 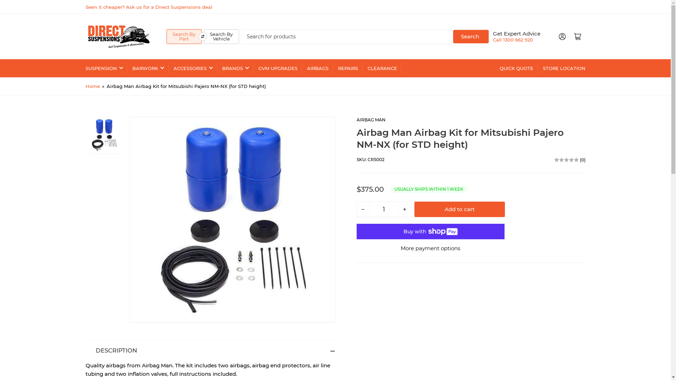 I want to click on REPAIRS, so click(x=348, y=68).